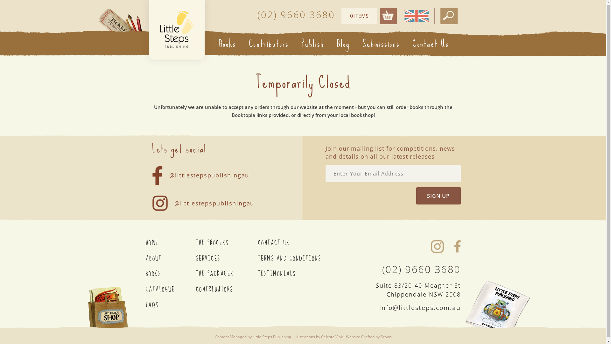  I want to click on    @littlestepspublishingau, so click(206, 171).